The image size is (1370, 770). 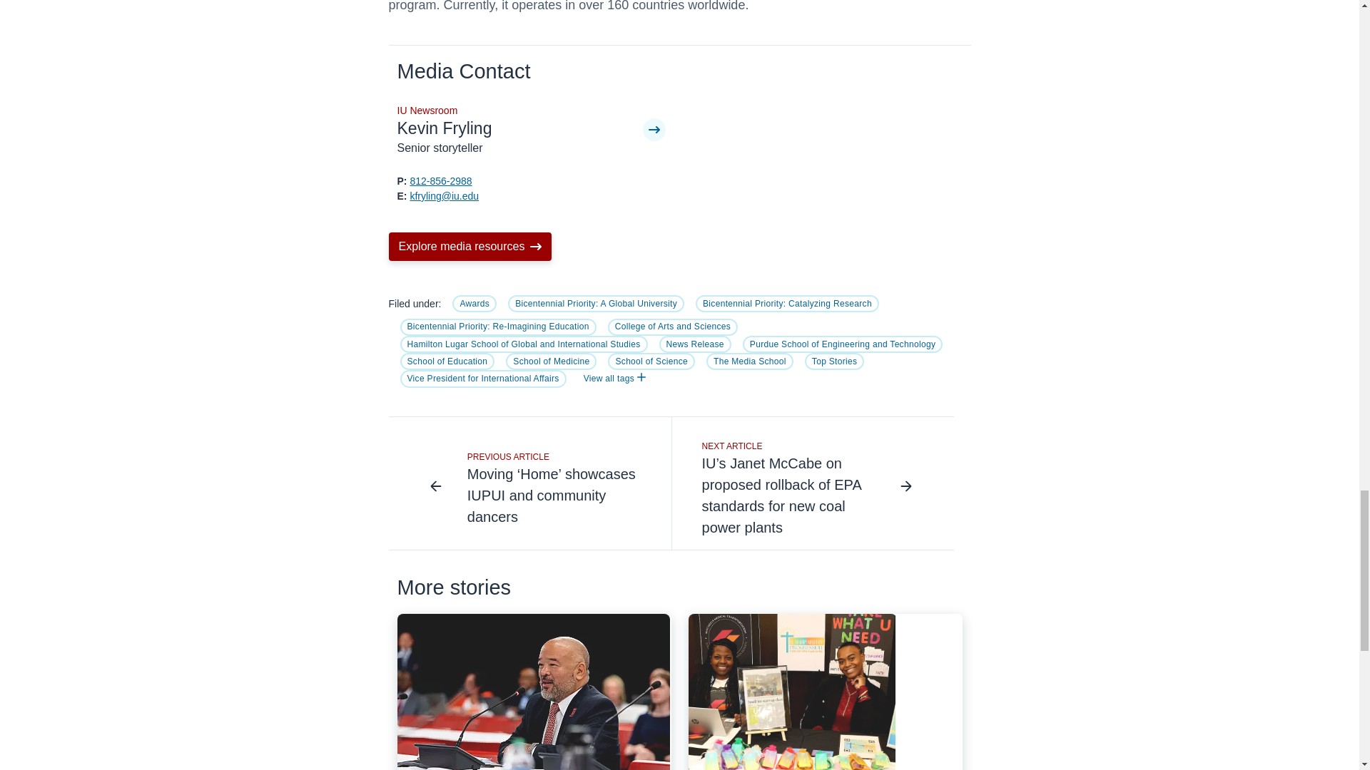 What do you see at coordinates (788, 304) in the screenshot?
I see `Bicentennial Priority: Catalyzing Research` at bounding box center [788, 304].